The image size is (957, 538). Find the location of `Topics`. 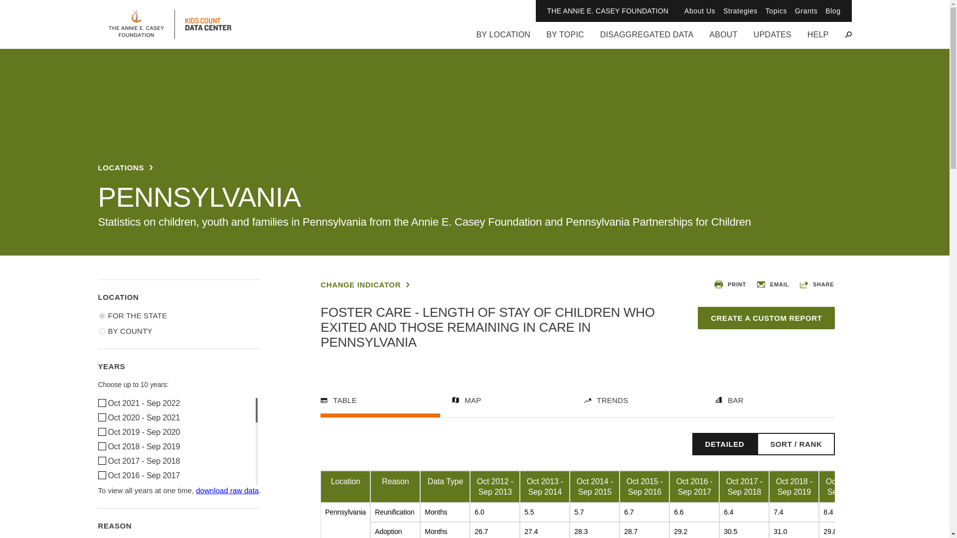

Topics is located at coordinates (776, 11).